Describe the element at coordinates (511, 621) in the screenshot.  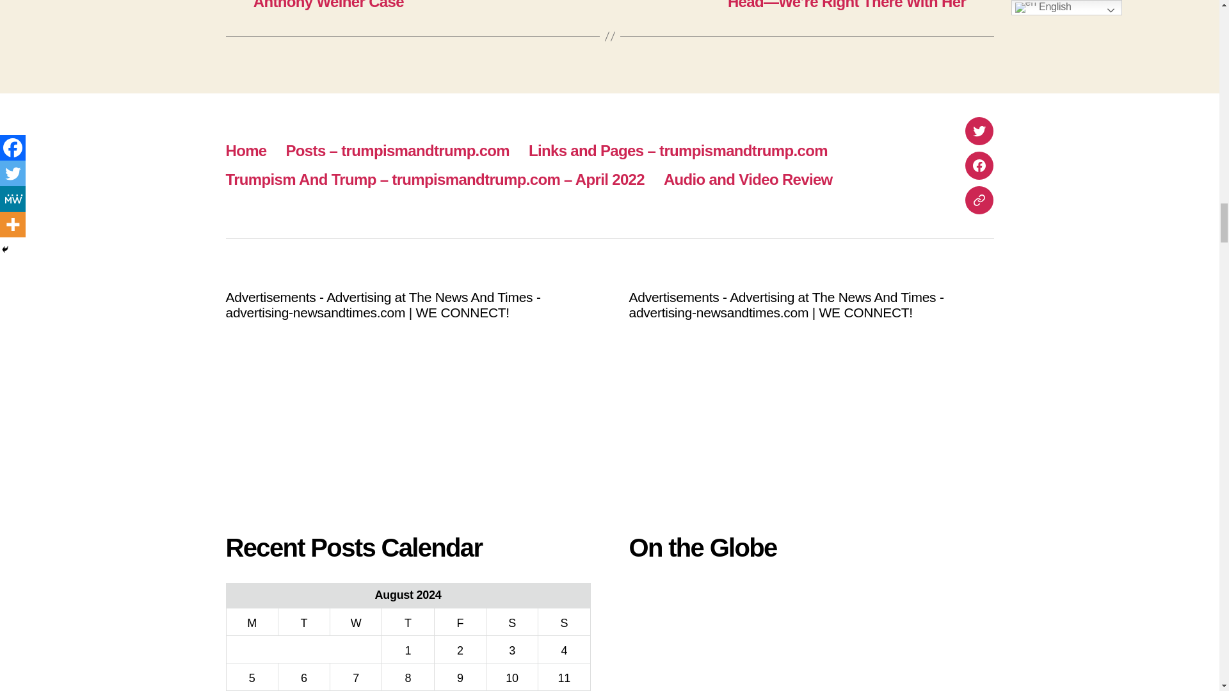
I see `Saturday` at that location.